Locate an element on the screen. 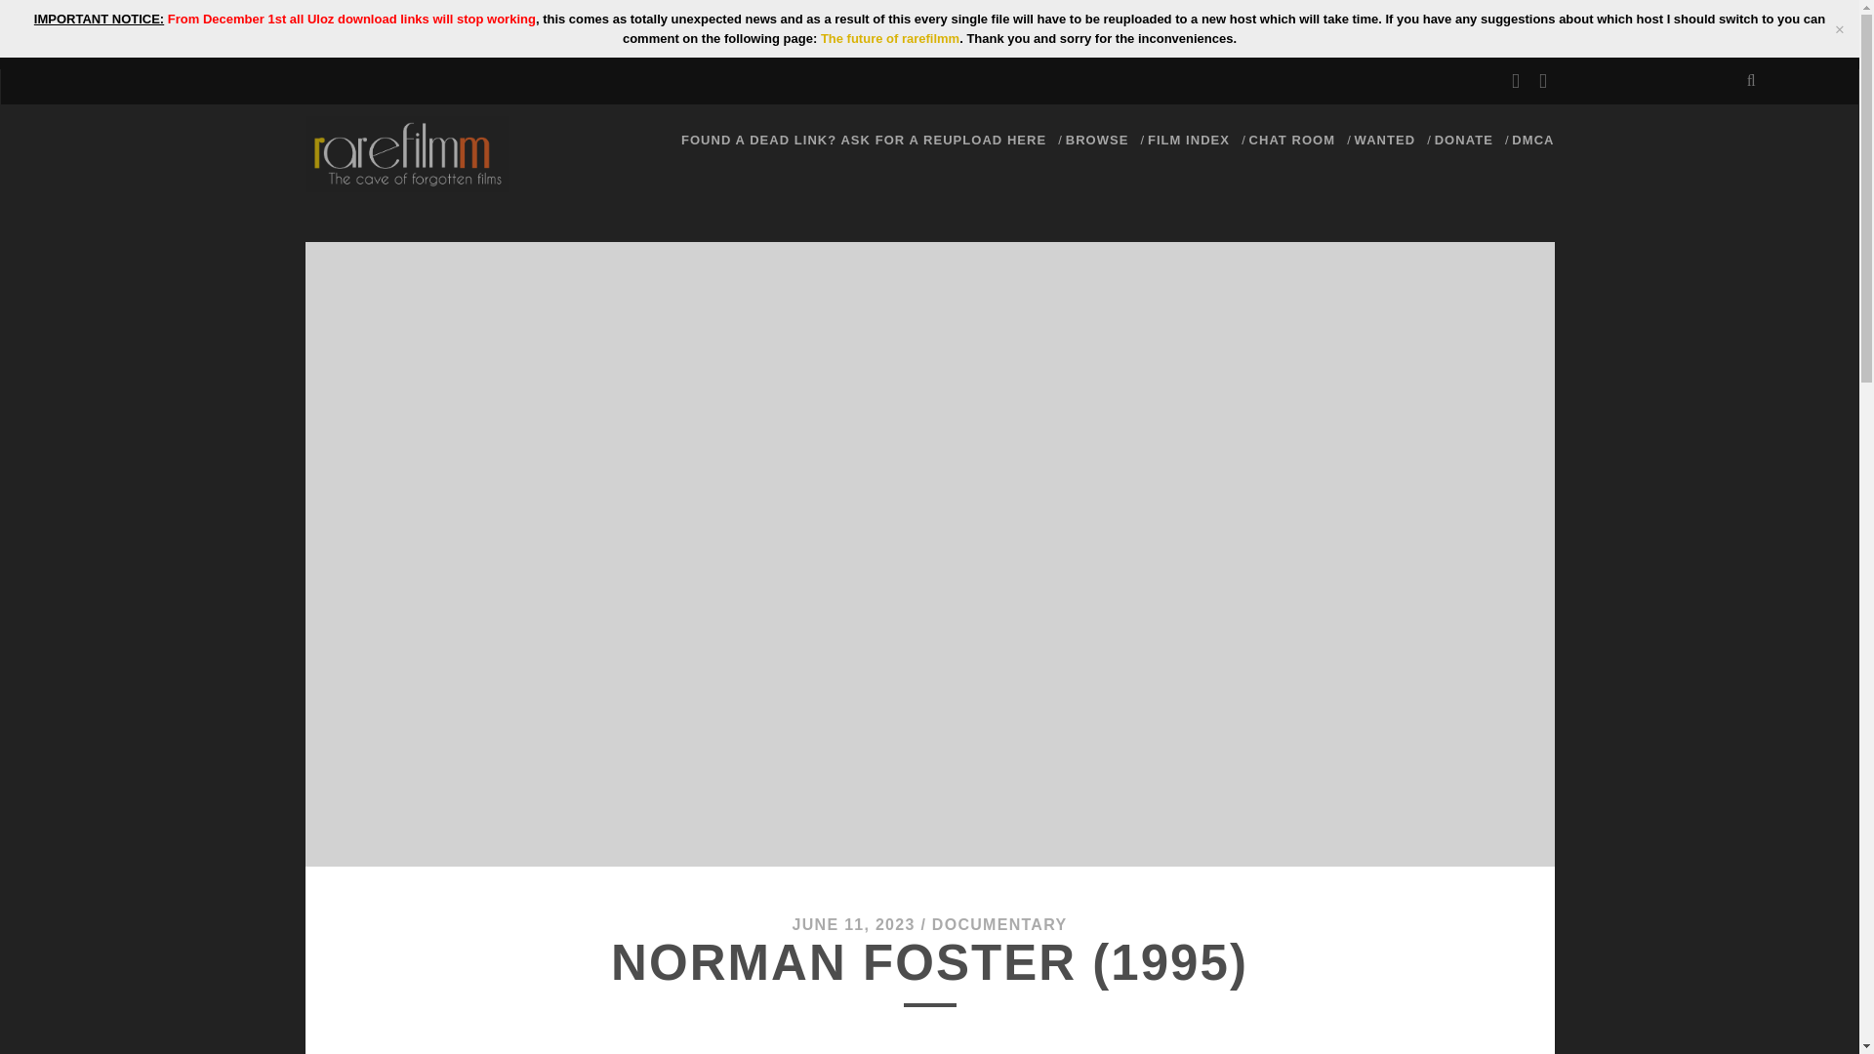 The image size is (1874, 1054). FOUND A DEAD LINK? ASK FOR A REUPLOAD HERE is located at coordinates (863, 140).